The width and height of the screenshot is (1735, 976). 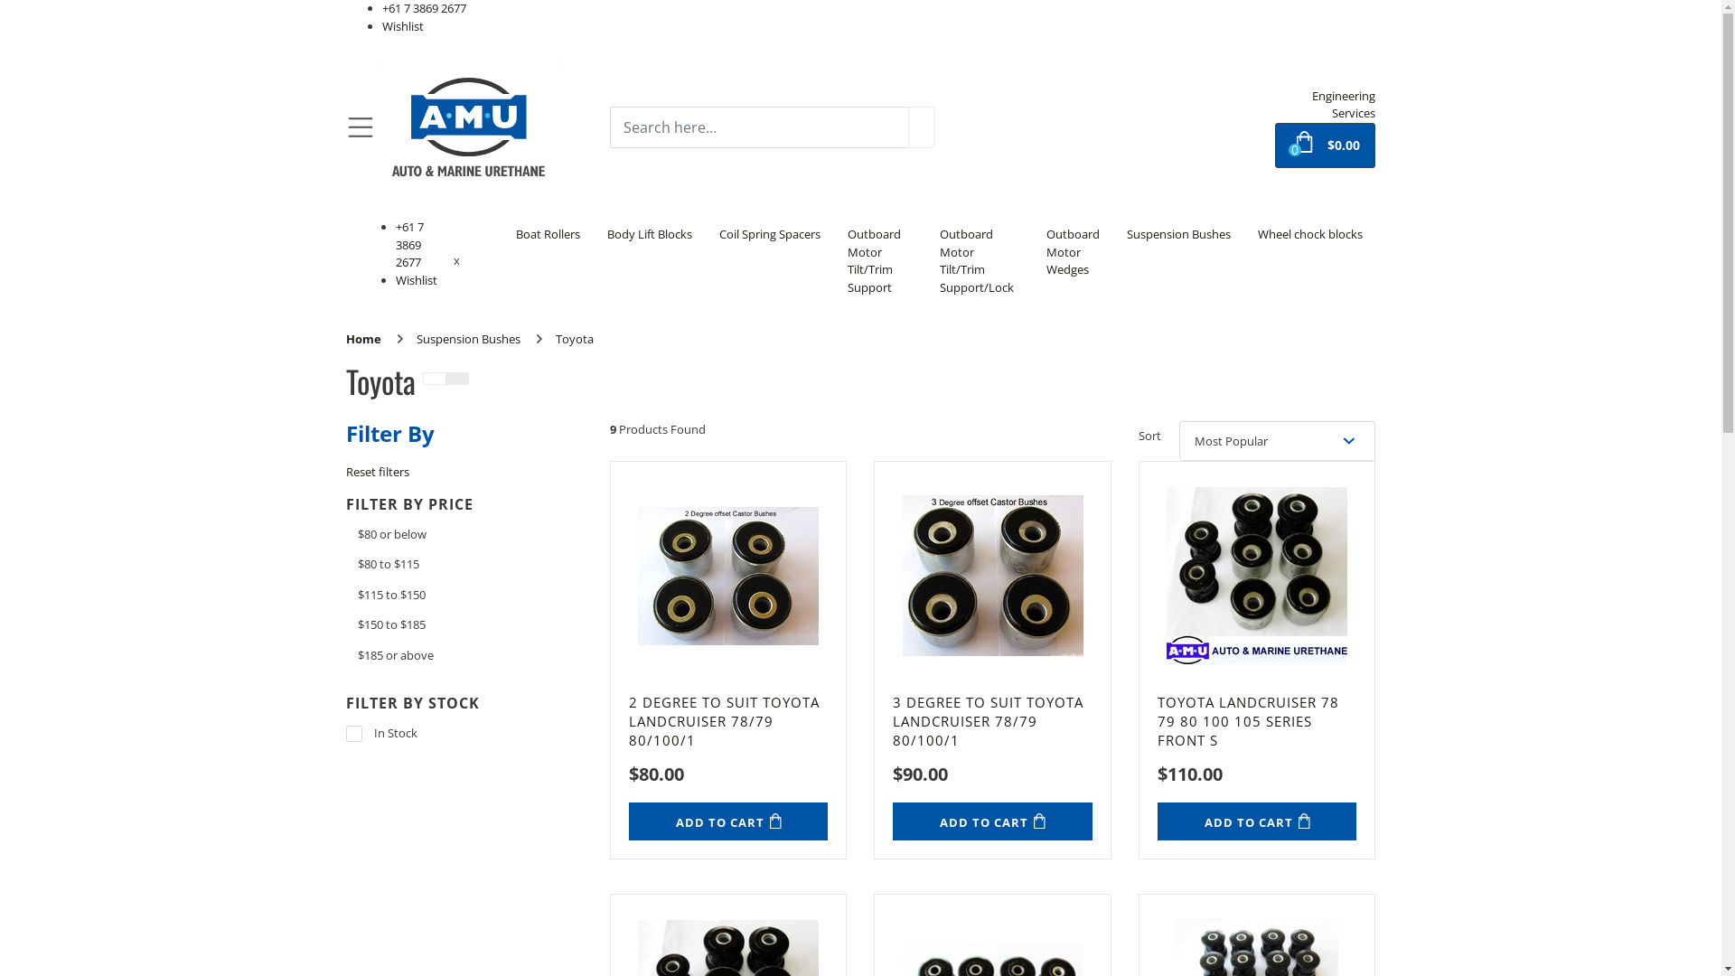 I want to click on Suspension Bushes, so click(x=468, y=339).